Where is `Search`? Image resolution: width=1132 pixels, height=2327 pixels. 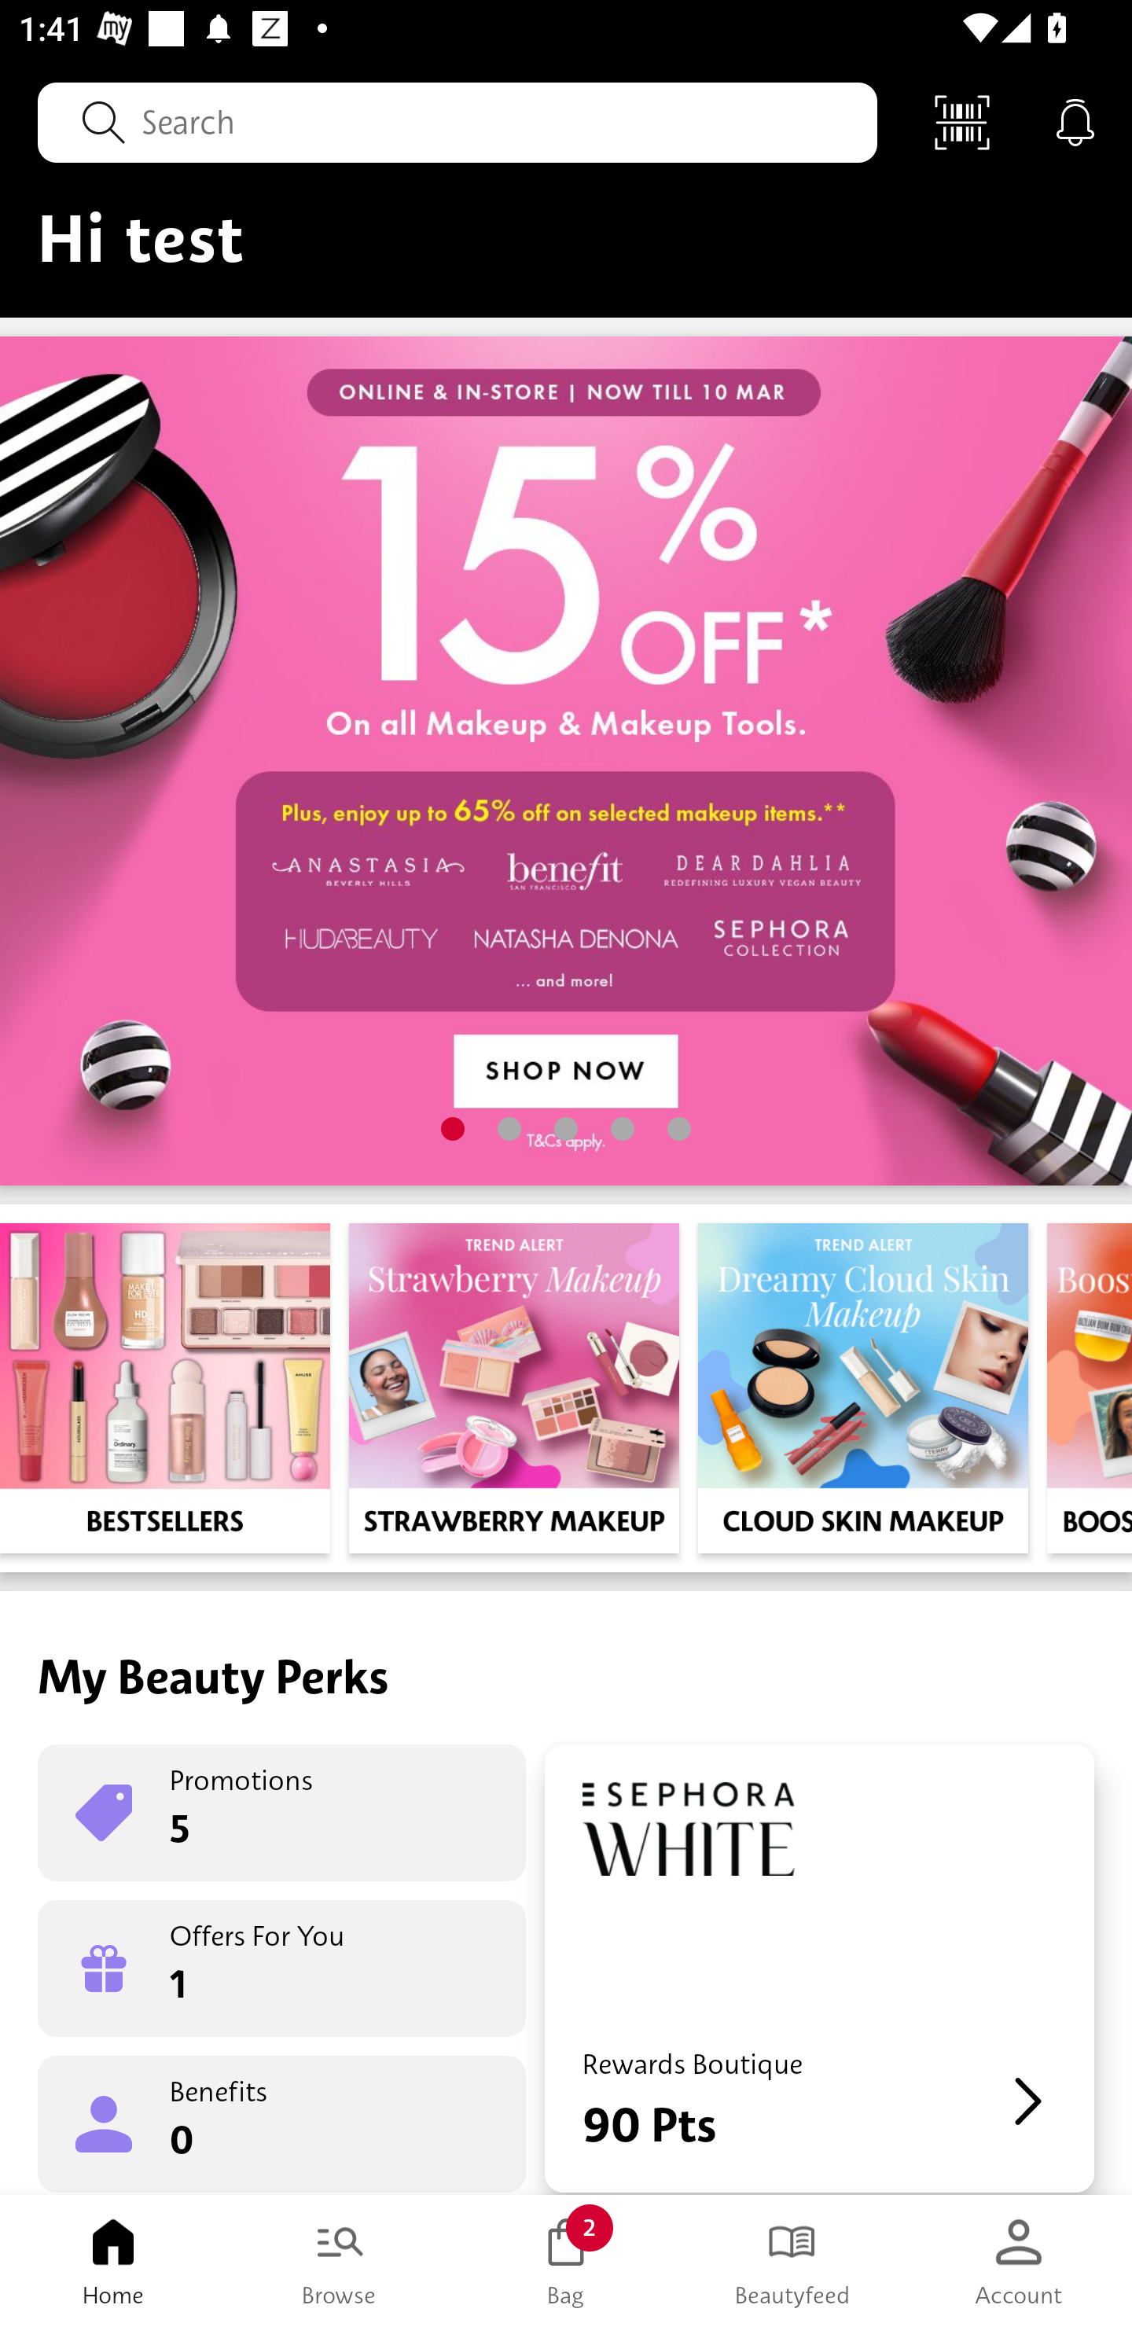
Search is located at coordinates (458, 122).